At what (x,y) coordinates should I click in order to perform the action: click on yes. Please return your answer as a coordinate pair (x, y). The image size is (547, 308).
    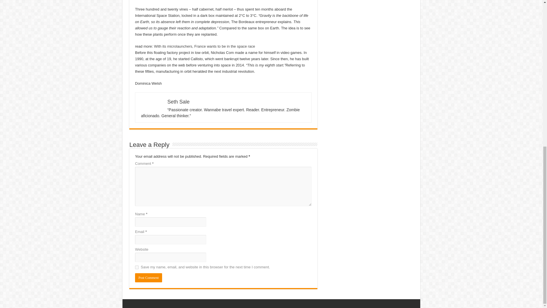
    Looking at the image, I should click on (137, 267).